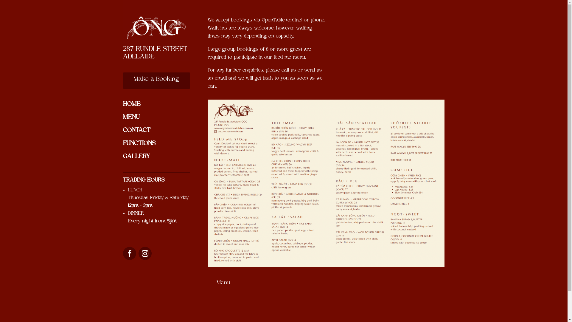  What do you see at coordinates (132, 104) in the screenshot?
I see `HOME` at bounding box center [132, 104].